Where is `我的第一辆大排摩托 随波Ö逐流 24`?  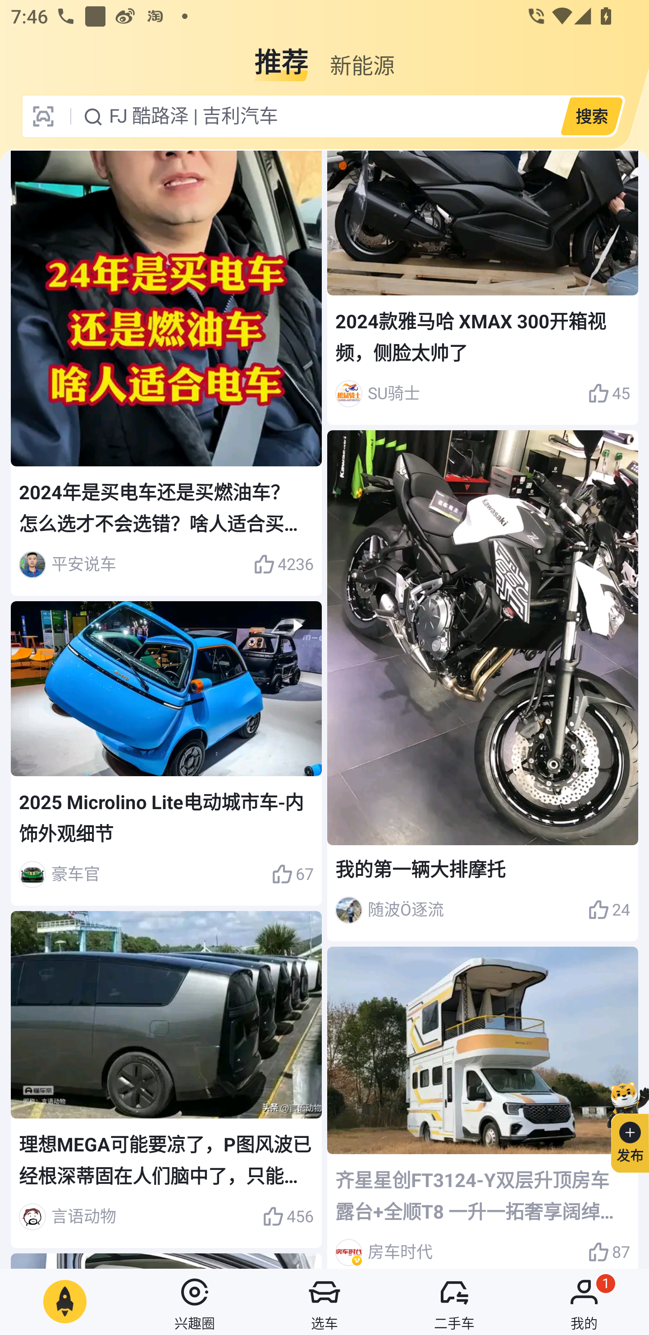 我的第一辆大排摩托 随波Ö逐流 24 is located at coordinates (482, 686).